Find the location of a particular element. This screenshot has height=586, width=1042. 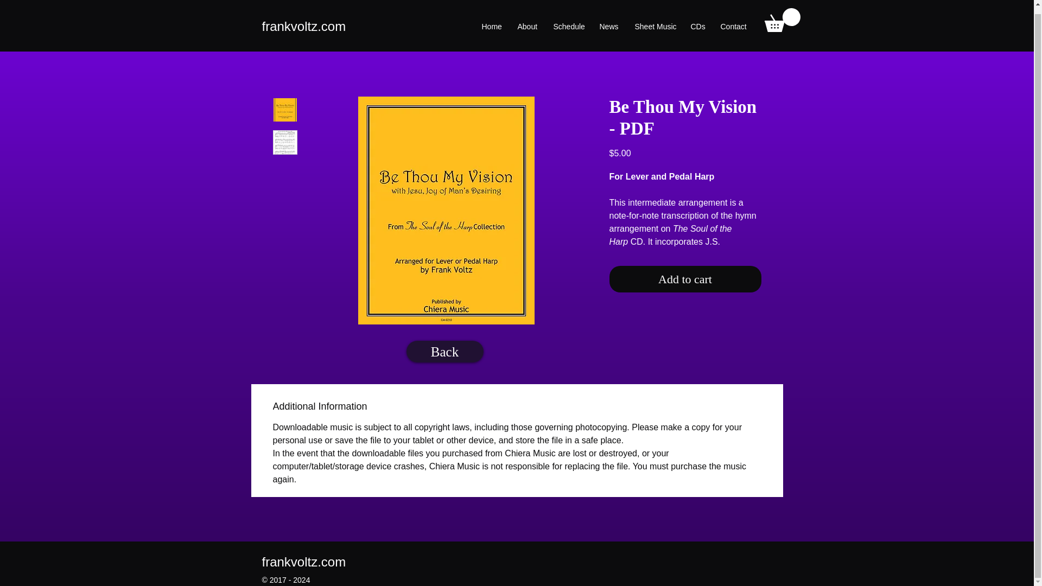

Schedule is located at coordinates (568, 20).